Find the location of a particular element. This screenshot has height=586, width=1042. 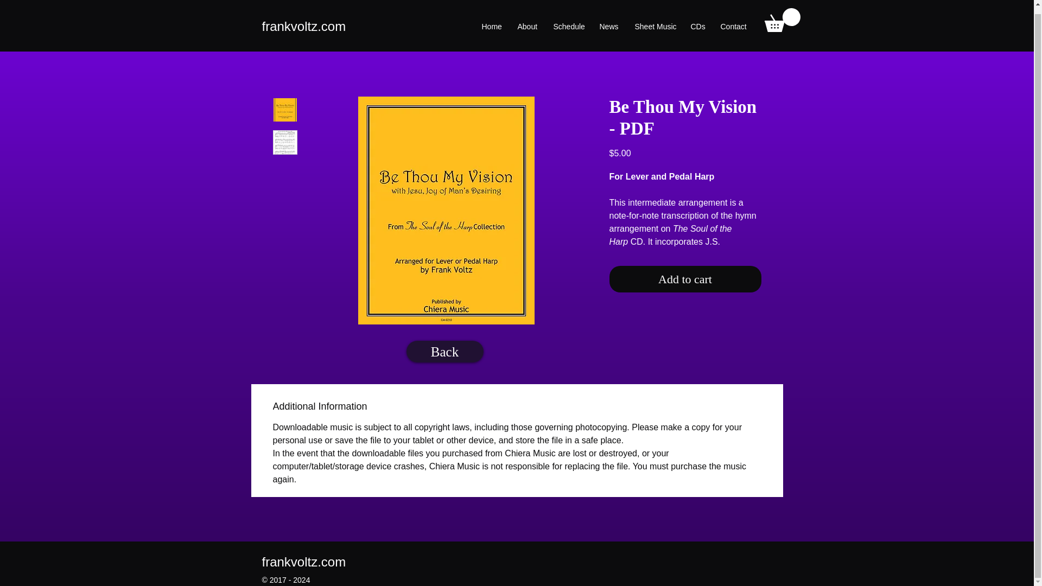

Schedule is located at coordinates (568, 20).